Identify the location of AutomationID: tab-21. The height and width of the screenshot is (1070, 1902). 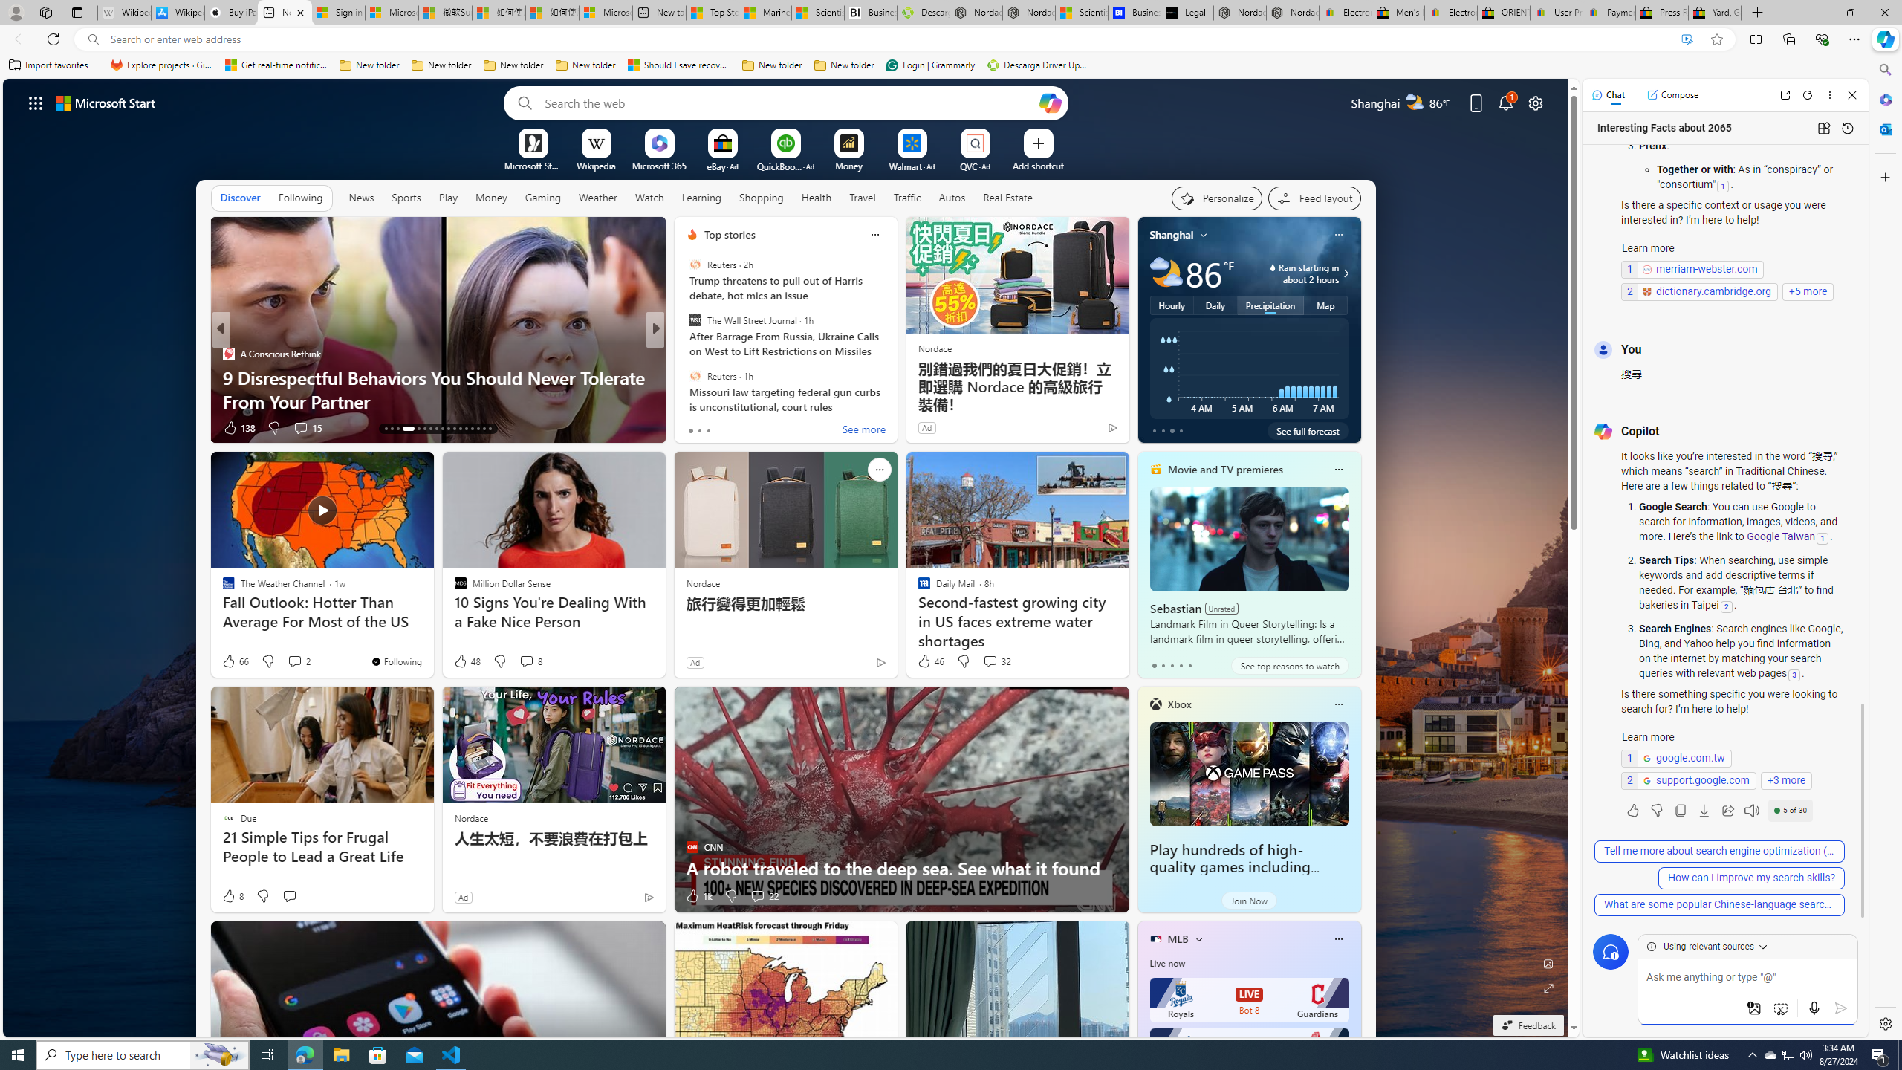
(442, 429).